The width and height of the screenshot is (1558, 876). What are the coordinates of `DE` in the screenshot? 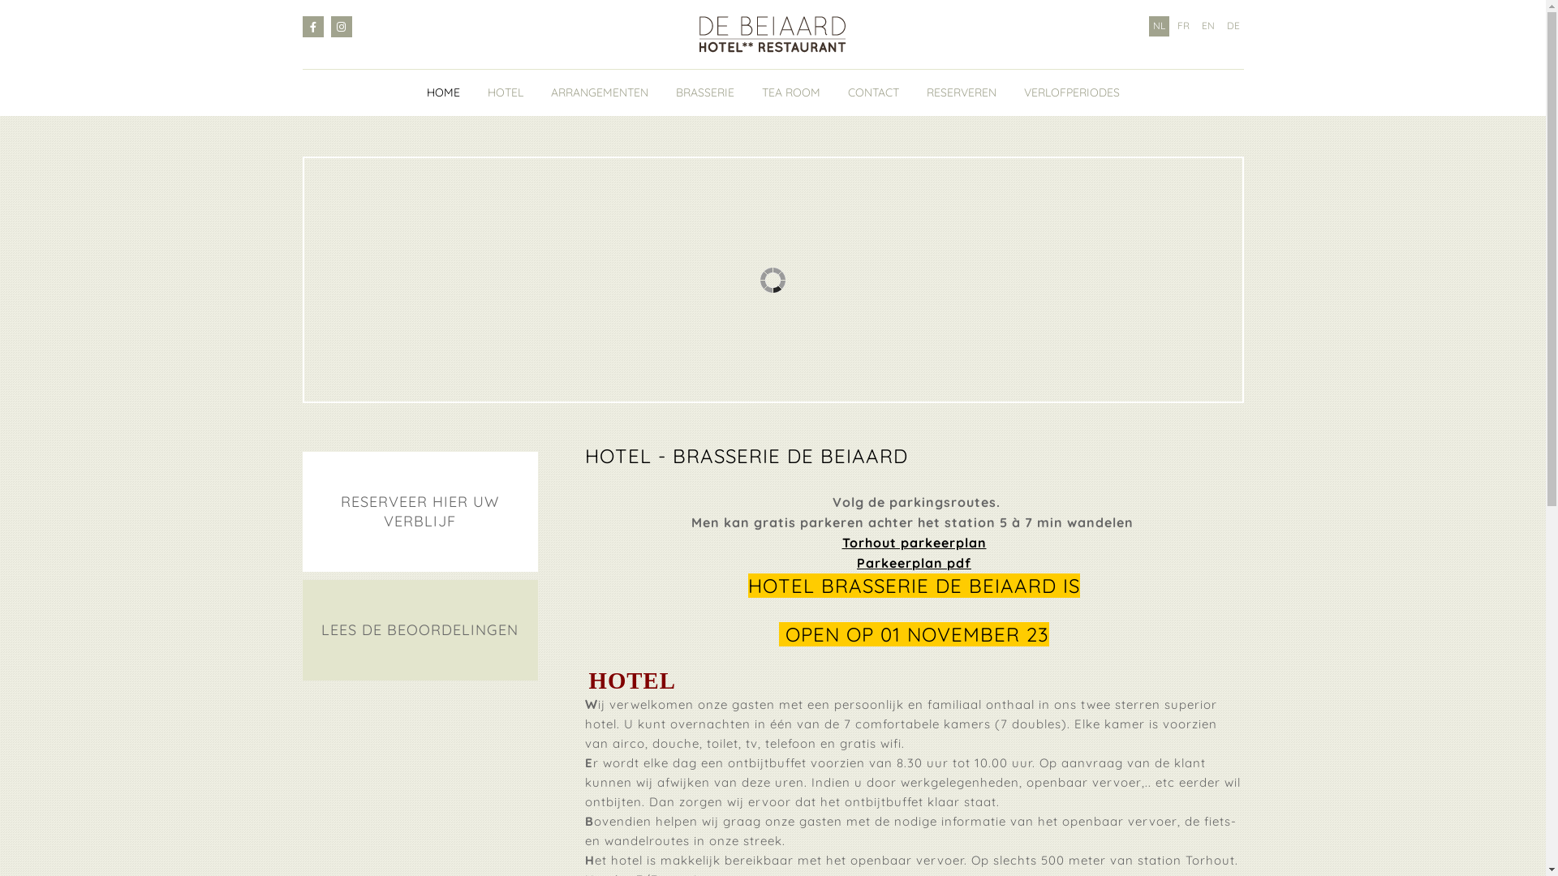 It's located at (1233, 26).